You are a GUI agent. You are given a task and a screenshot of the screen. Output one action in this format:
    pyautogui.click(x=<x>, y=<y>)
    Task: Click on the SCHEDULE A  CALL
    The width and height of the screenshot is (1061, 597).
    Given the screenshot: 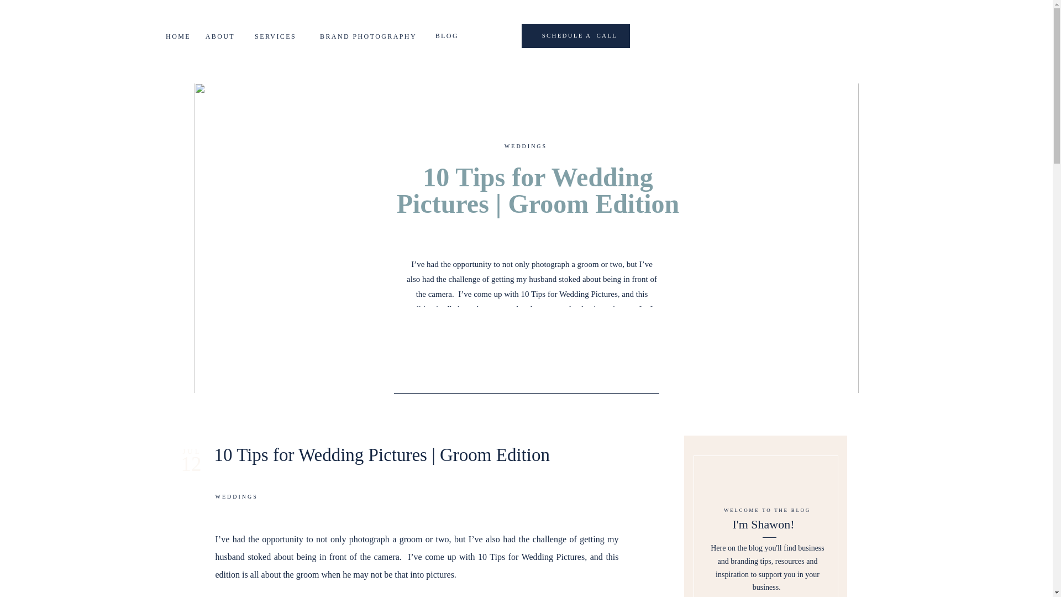 What is the action you would take?
    pyautogui.click(x=551, y=35)
    